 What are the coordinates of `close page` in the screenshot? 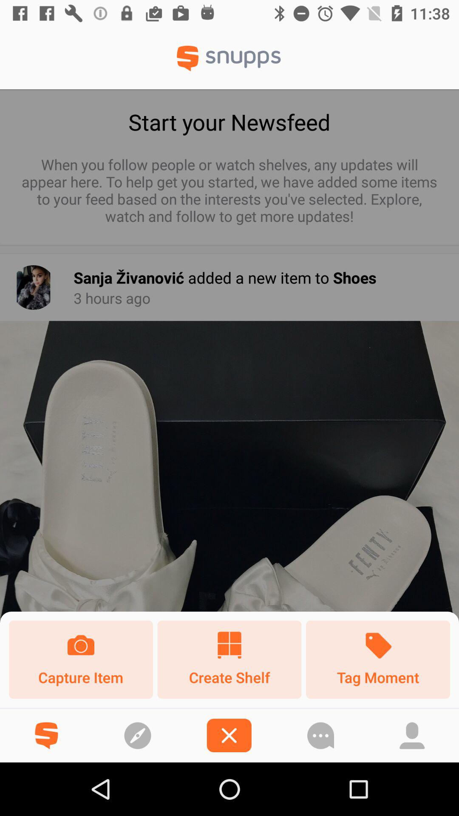 It's located at (229, 735).